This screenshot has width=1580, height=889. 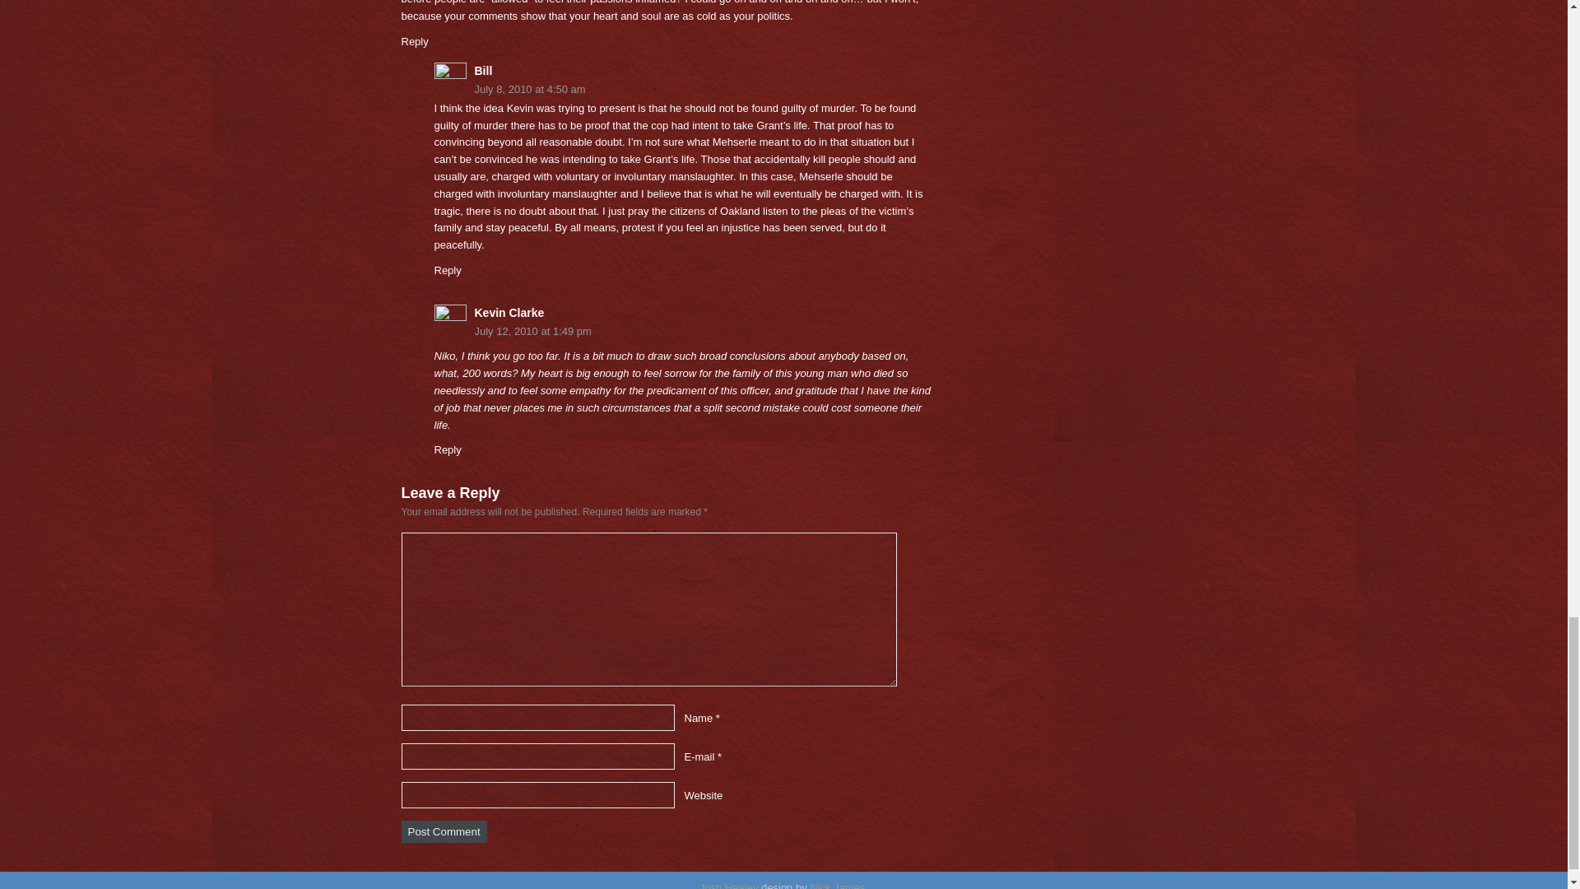 What do you see at coordinates (448, 449) in the screenshot?
I see `Reply` at bounding box center [448, 449].